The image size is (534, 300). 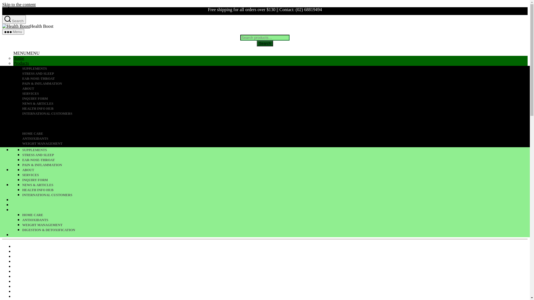 I want to click on Ancestral Nutrition Primal Energy Women 120 capsules, so click(x=63, y=246).